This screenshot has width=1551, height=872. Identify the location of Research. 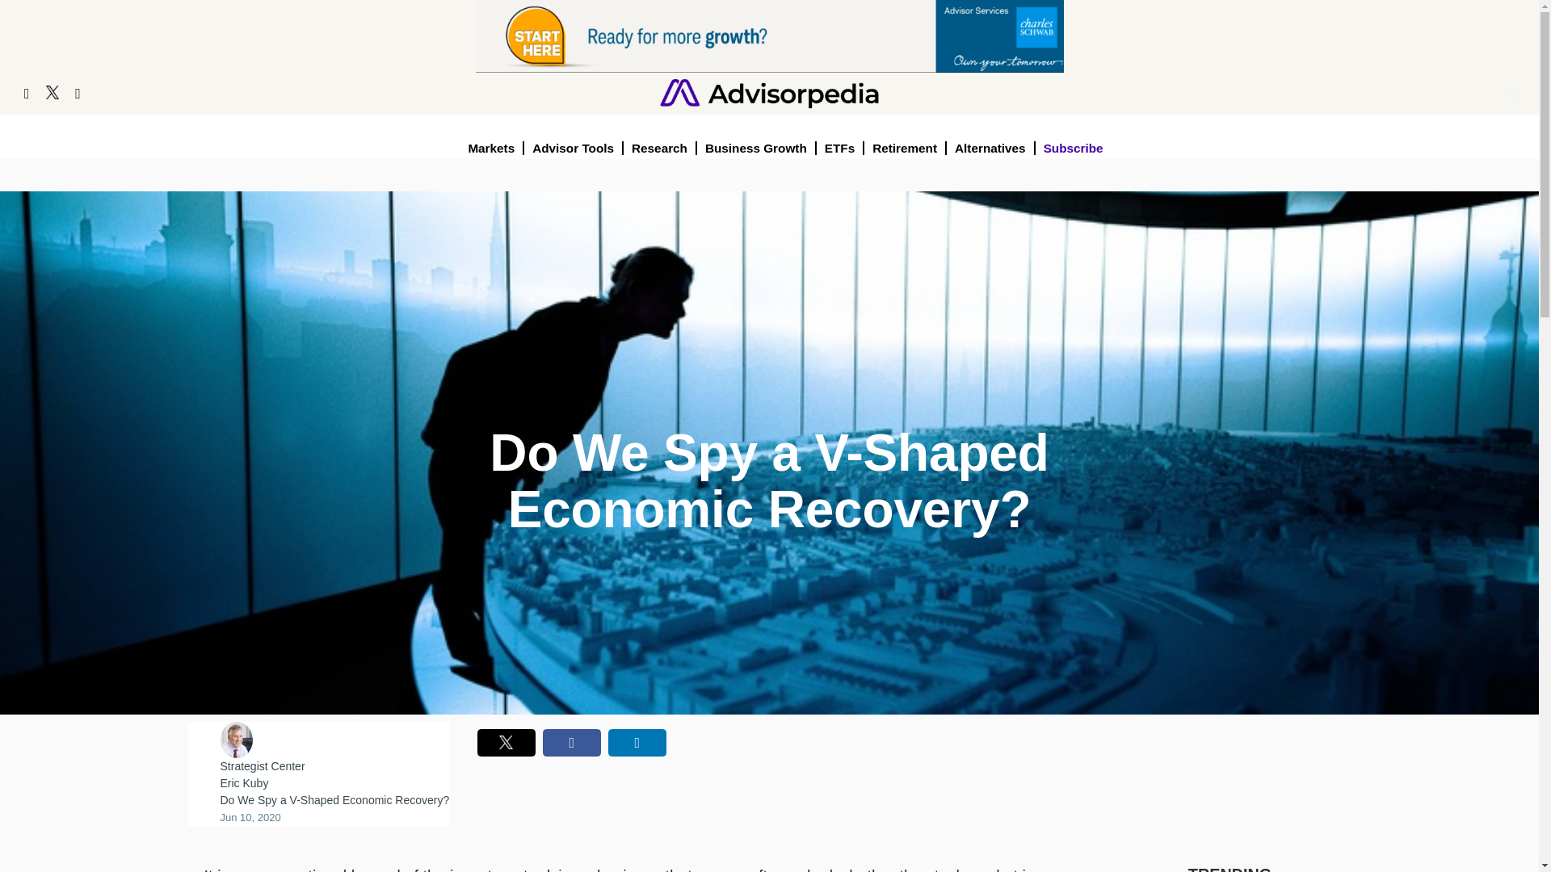
(659, 148).